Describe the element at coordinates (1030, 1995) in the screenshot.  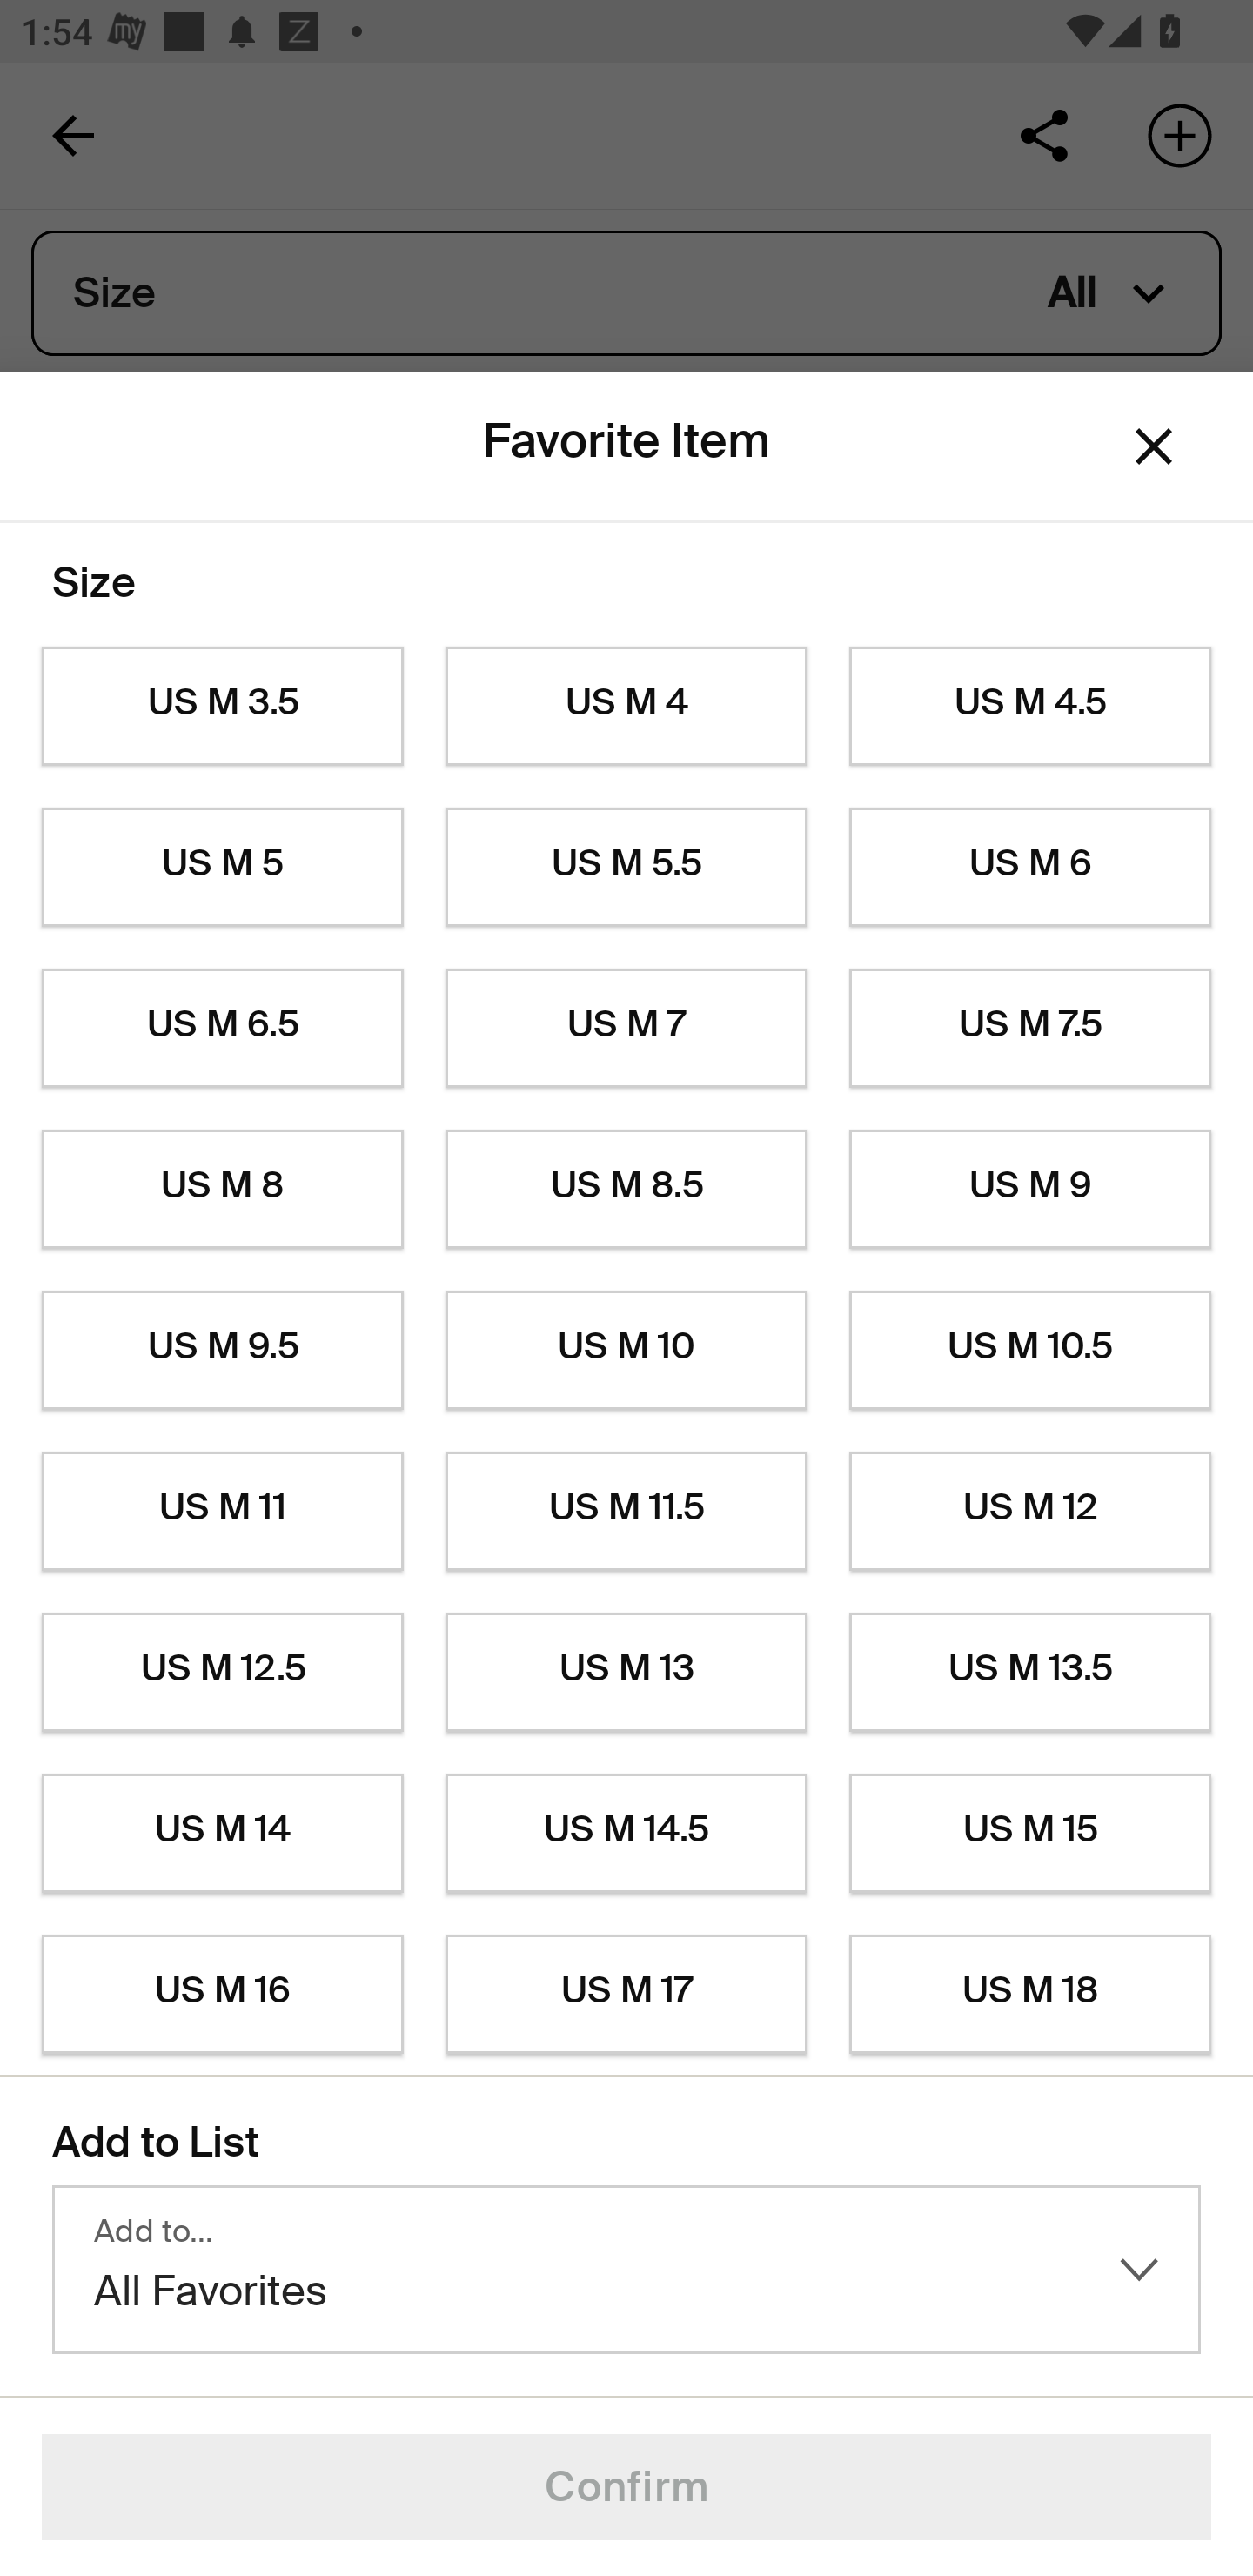
I see `US M 18` at that location.